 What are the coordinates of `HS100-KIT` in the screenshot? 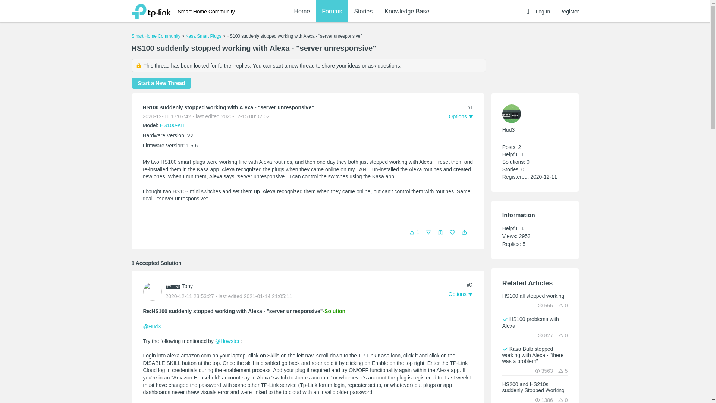 It's located at (172, 125).